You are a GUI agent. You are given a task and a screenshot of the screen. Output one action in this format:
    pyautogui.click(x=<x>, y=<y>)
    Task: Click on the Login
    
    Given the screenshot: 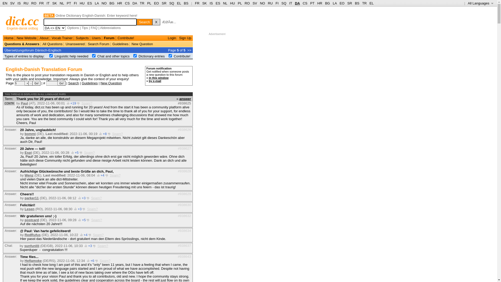 What is the action you would take?
    pyautogui.click(x=172, y=38)
    